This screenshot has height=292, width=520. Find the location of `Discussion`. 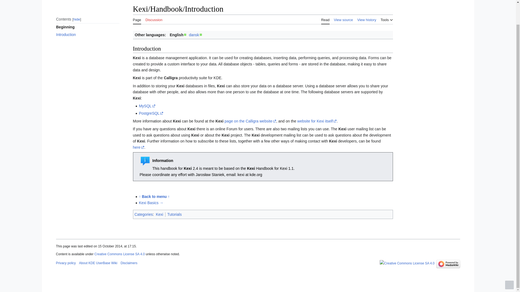

Discussion is located at coordinates (154, 19).